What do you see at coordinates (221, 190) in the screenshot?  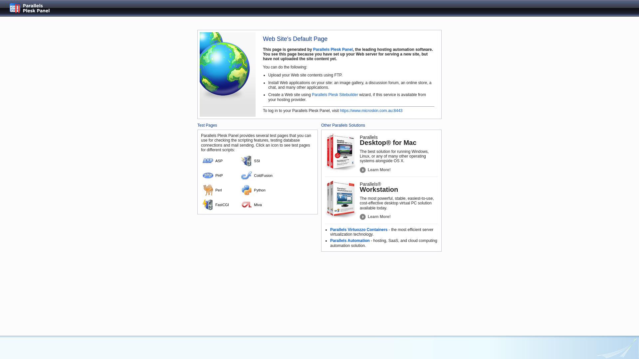 I see `Perl` at bounding box center [221, 190].